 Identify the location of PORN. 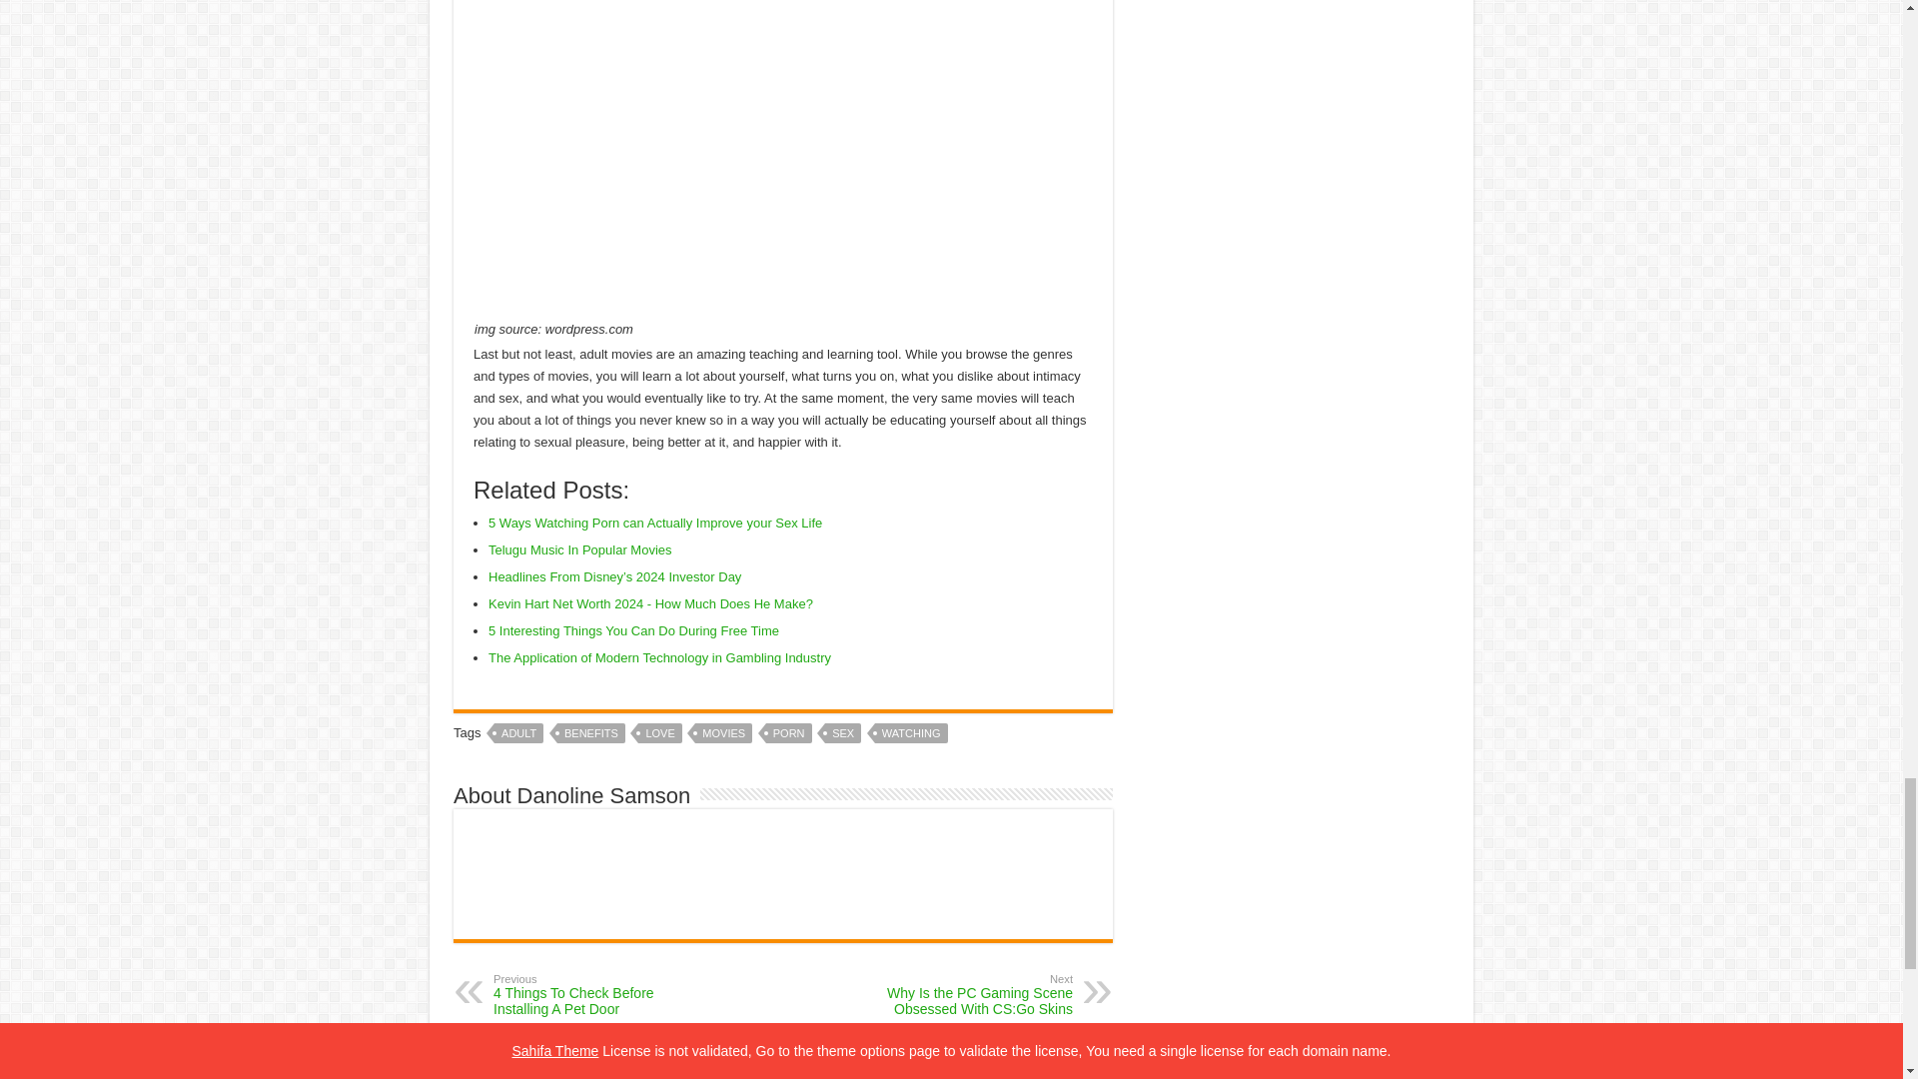
(788, 733).